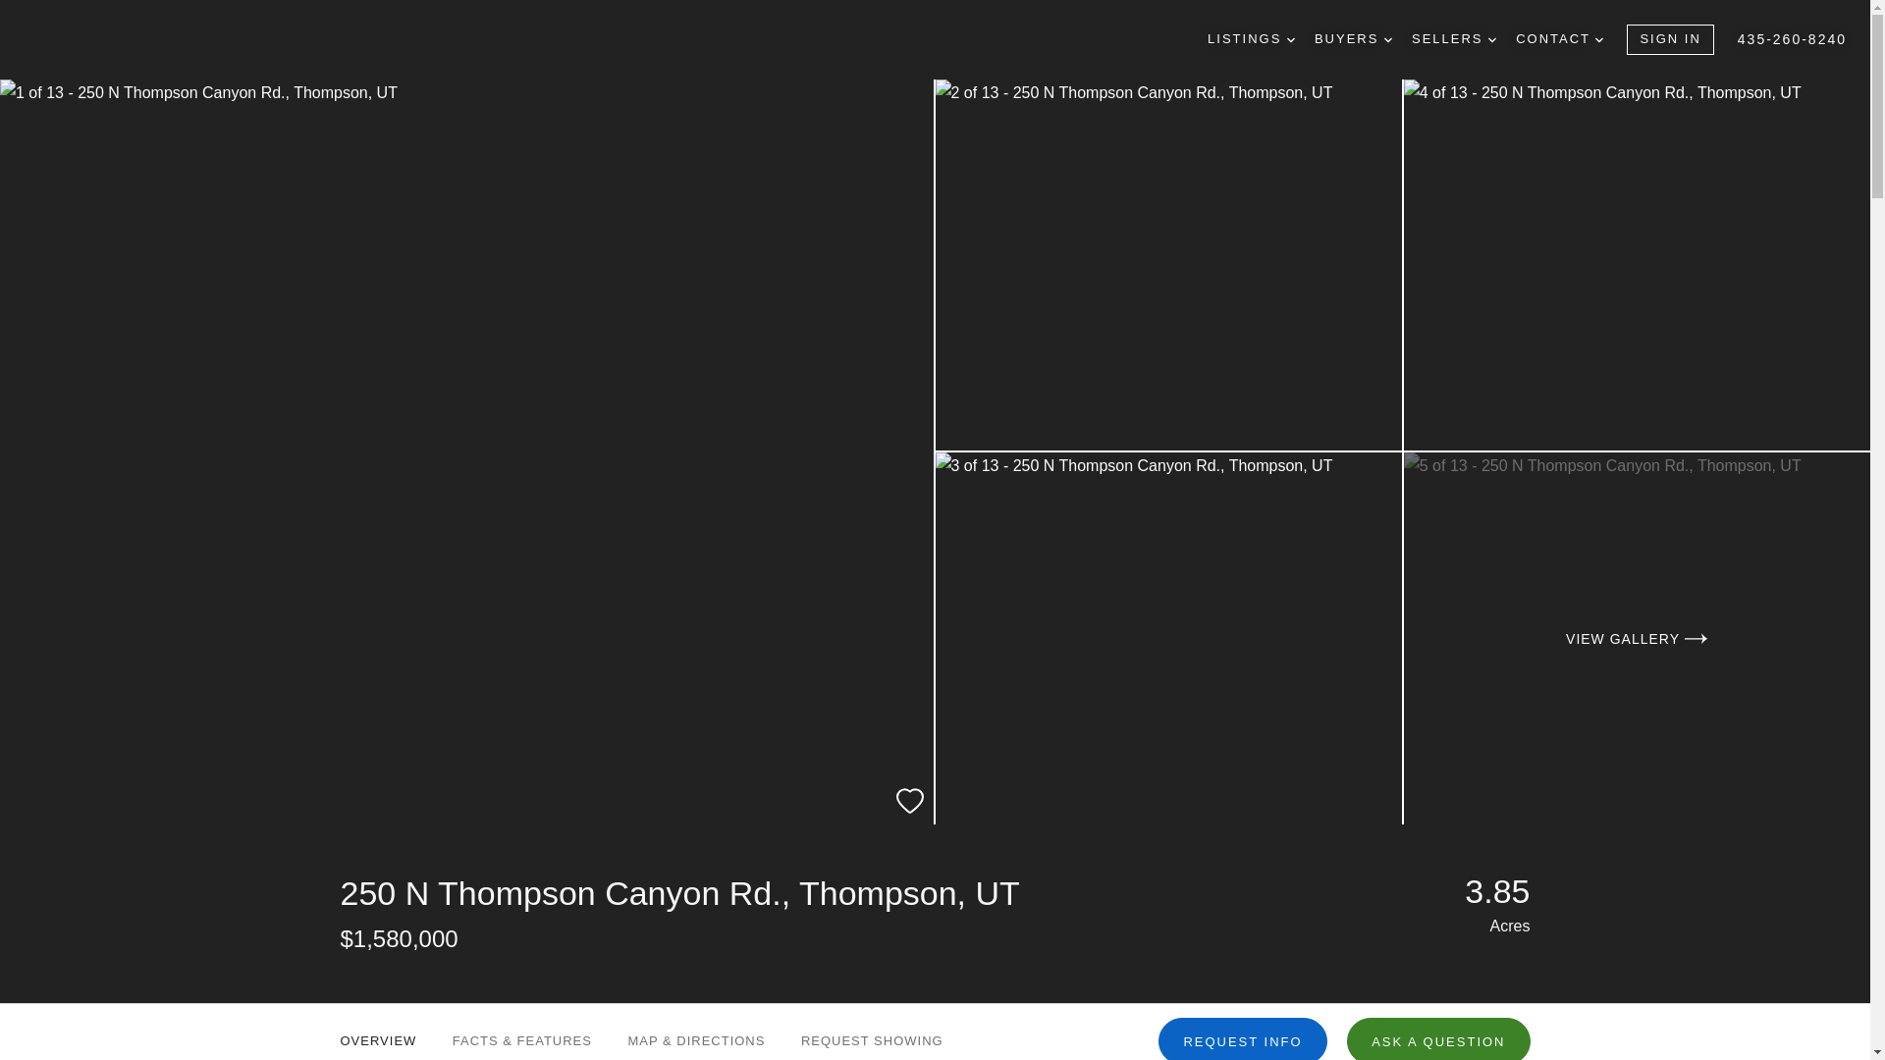 The width and height of the screenshot is (1885, 1060). What do you see at coordinates (1353, 39) in the screenshot?
I see `BUYERS DROPDOWN ARROW` at bounding box center [1353, 39].